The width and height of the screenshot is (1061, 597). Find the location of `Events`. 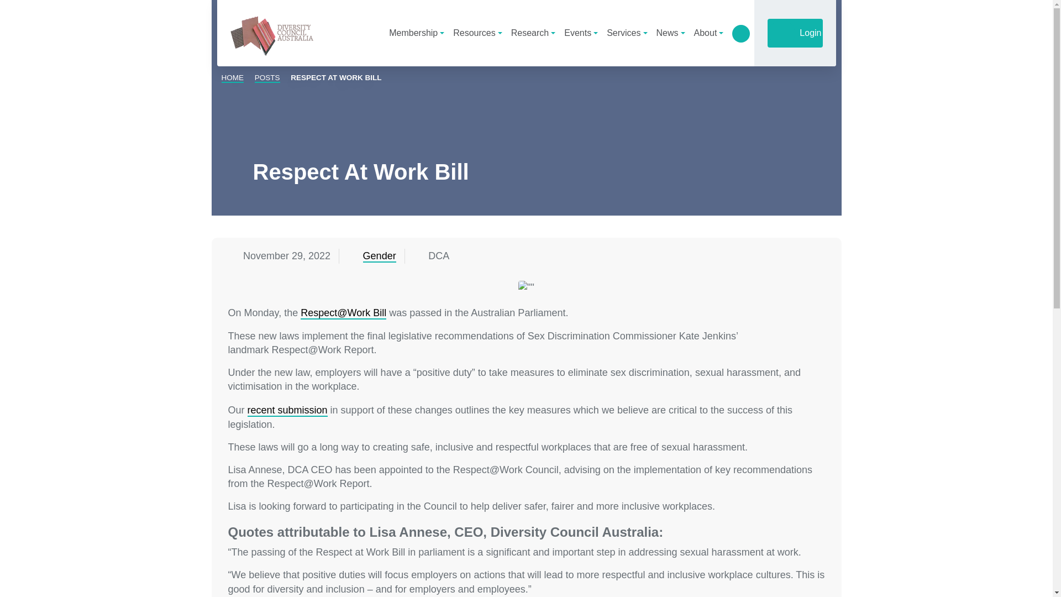

Events is located at coordinates (581, 33).